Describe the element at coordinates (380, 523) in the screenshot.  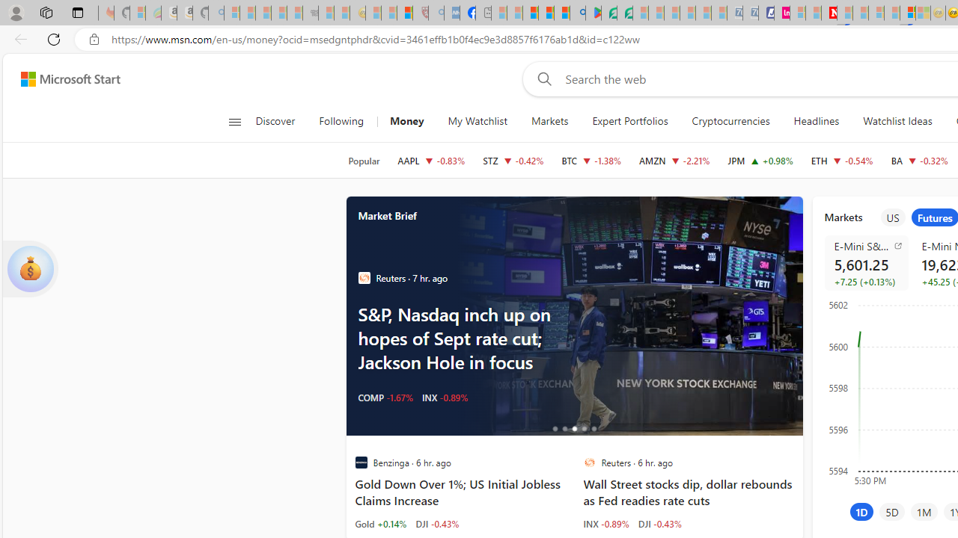
I see `Gold +0.14%` at that location.